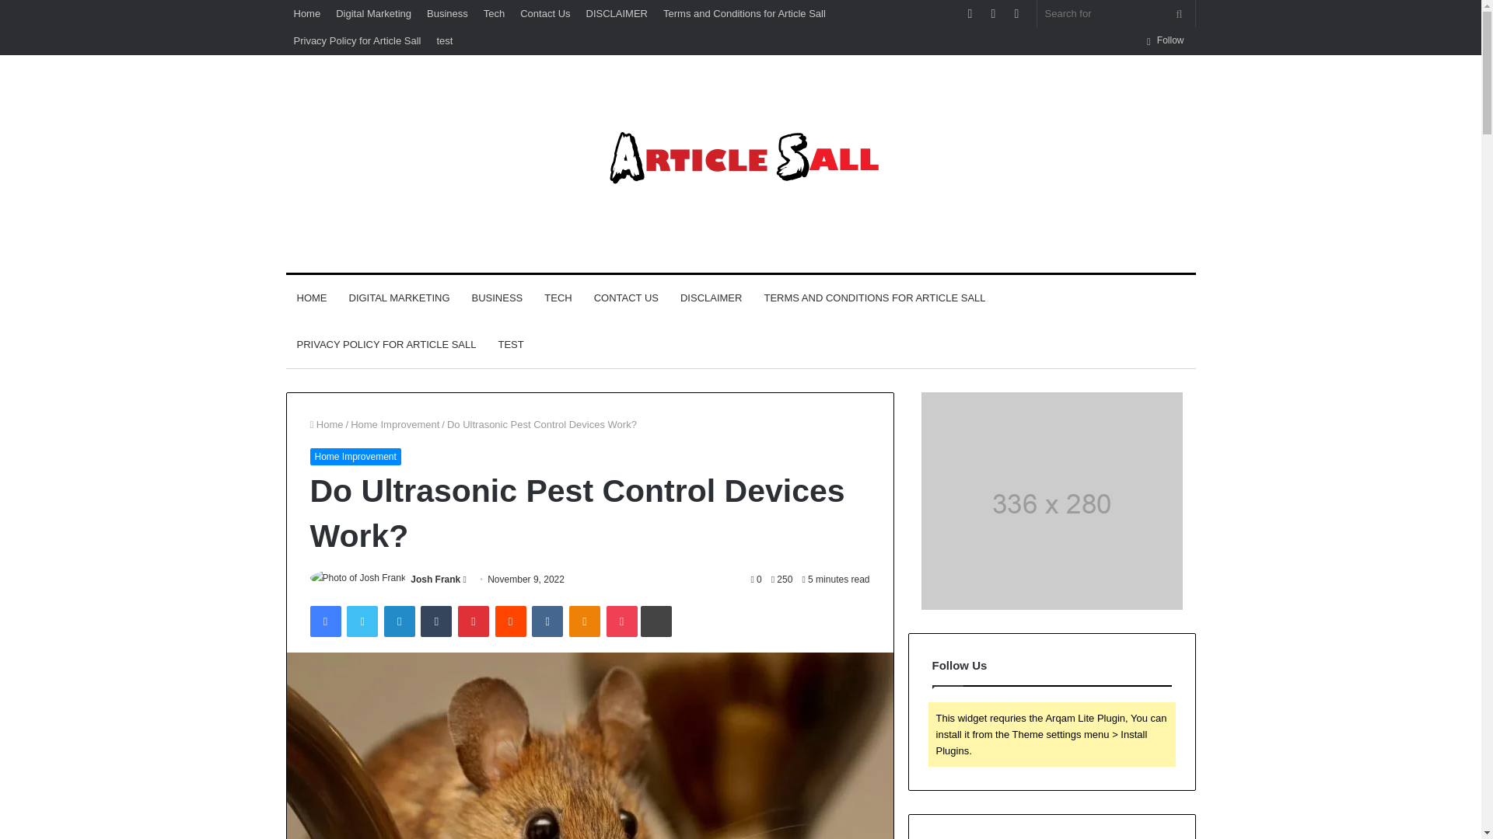  Describe the element at coordinates (474, 621) in the screenshot. I see `Pinterest` at that location.